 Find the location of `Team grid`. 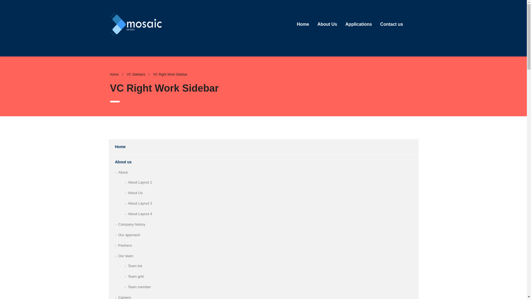

Team grid is located at coordinates (136, 276).